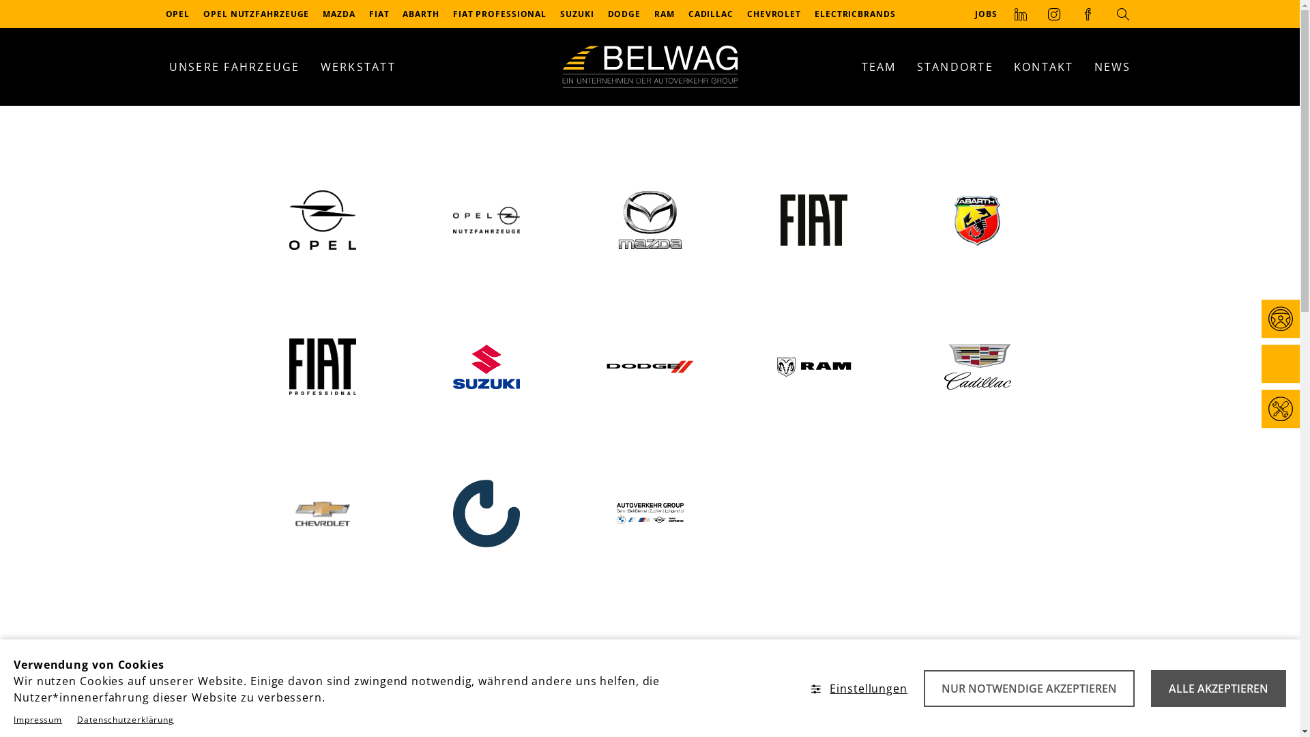 This screenshot has width=1310, height=737. Describe the element at coordinates (977, 367) in the screenshot. I see `Cadillac` at that location.